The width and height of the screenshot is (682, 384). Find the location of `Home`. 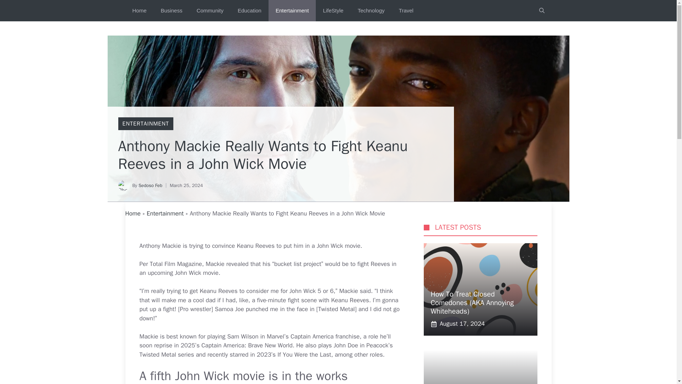

Home is located at coordinates (132, 213).